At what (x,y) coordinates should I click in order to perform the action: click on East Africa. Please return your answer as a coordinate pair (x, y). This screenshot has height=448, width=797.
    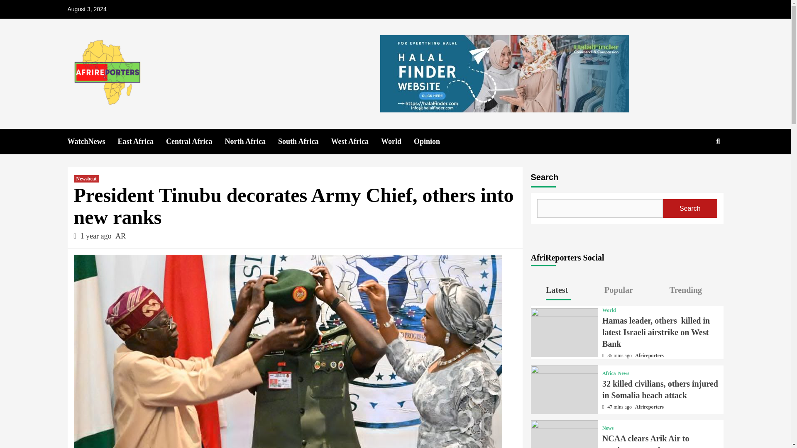
    Looking at the image, I should click on (142, 141).